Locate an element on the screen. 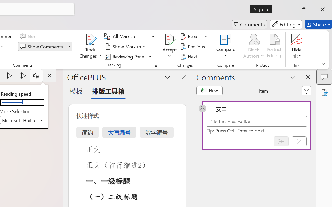 This screenshot has width=332, height=207. Page left is located at coordinates (10, 102).